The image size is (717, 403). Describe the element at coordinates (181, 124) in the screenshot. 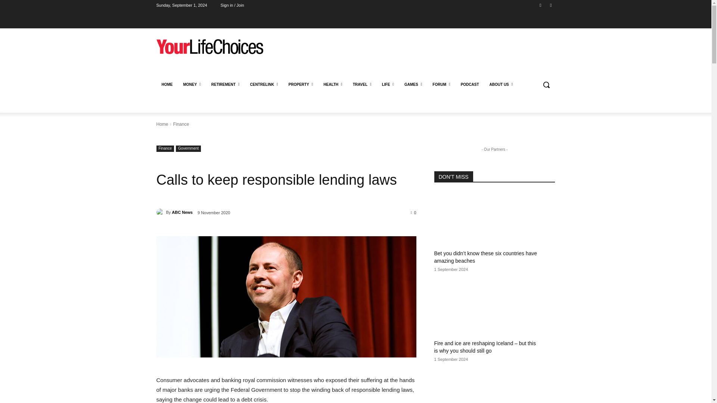

I see `View all posts in Finance` at that location.